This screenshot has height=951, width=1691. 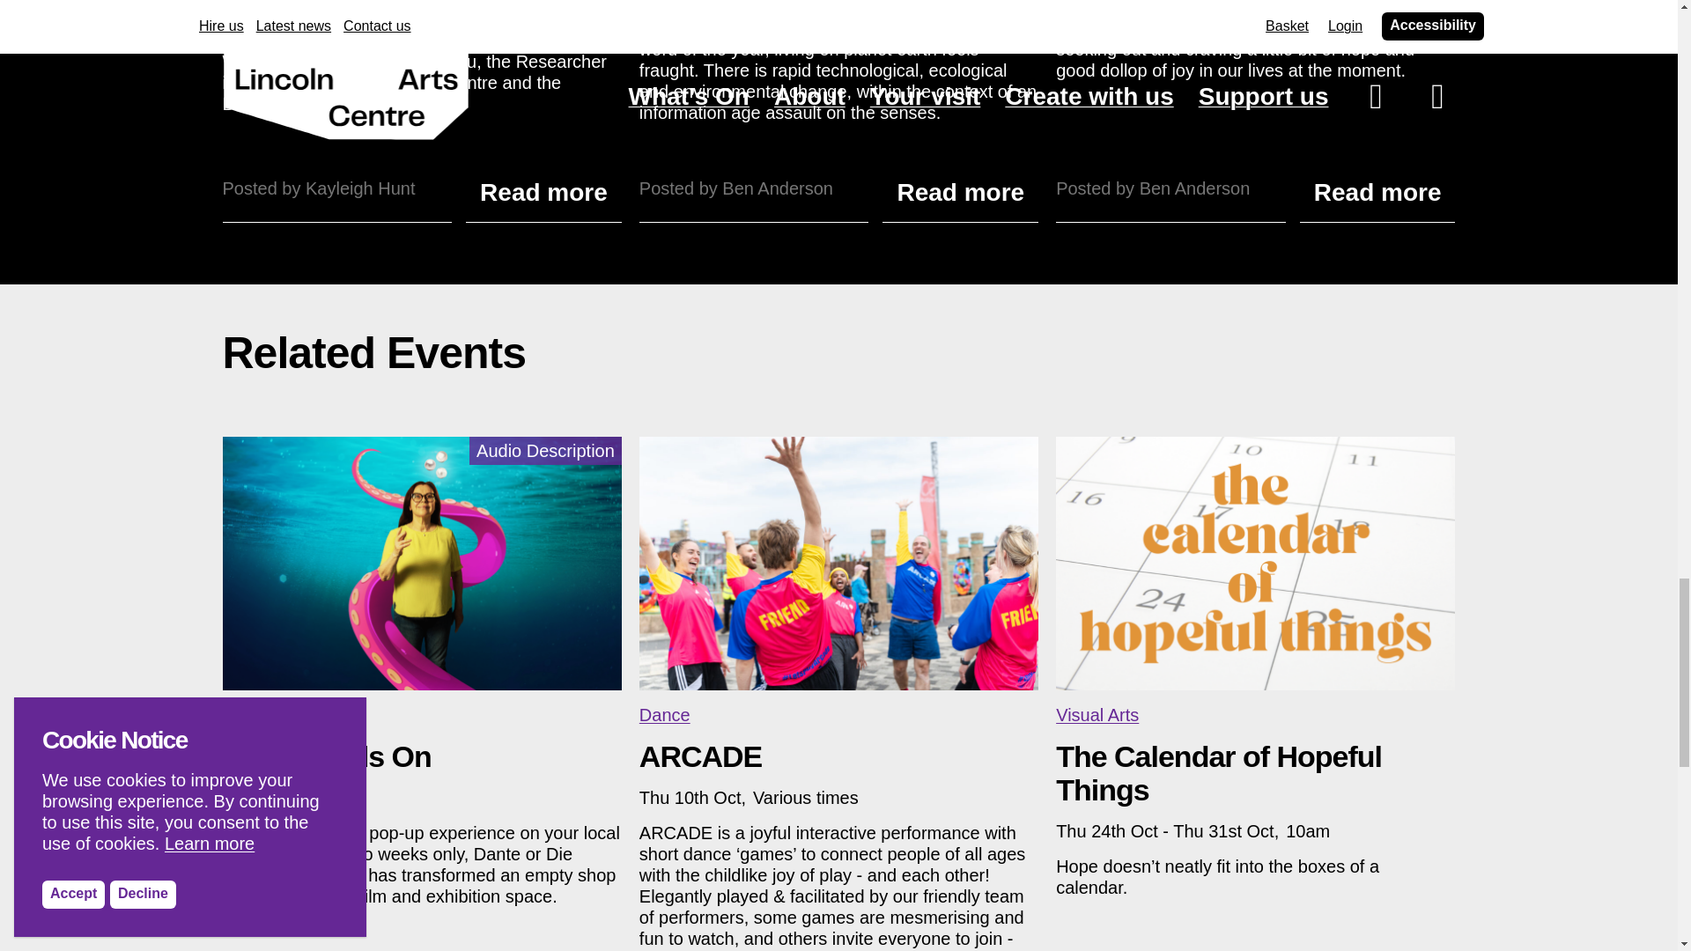 I want to click on Visual Arts, so click(x=1097, y=715).